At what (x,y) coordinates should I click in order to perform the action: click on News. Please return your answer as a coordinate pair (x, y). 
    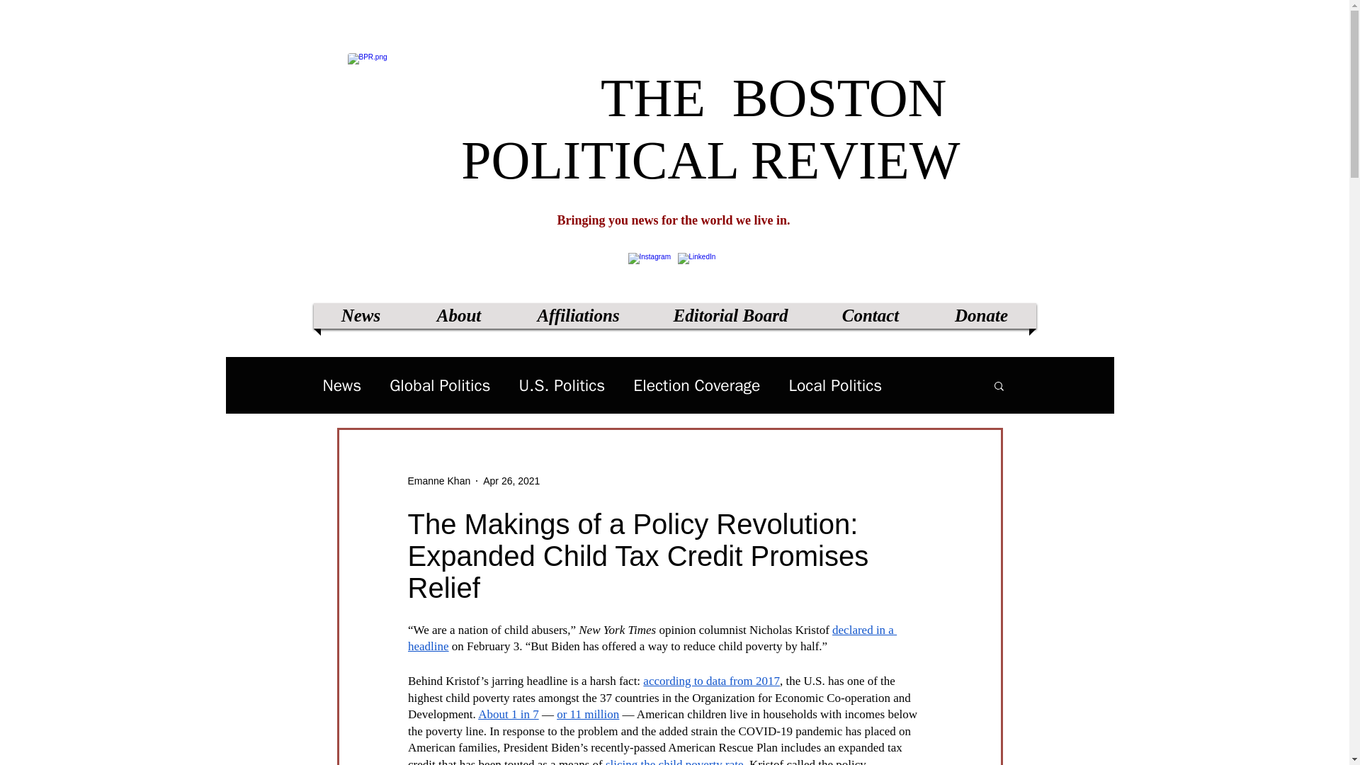
    Looking at the image, I should click on (342, 385).